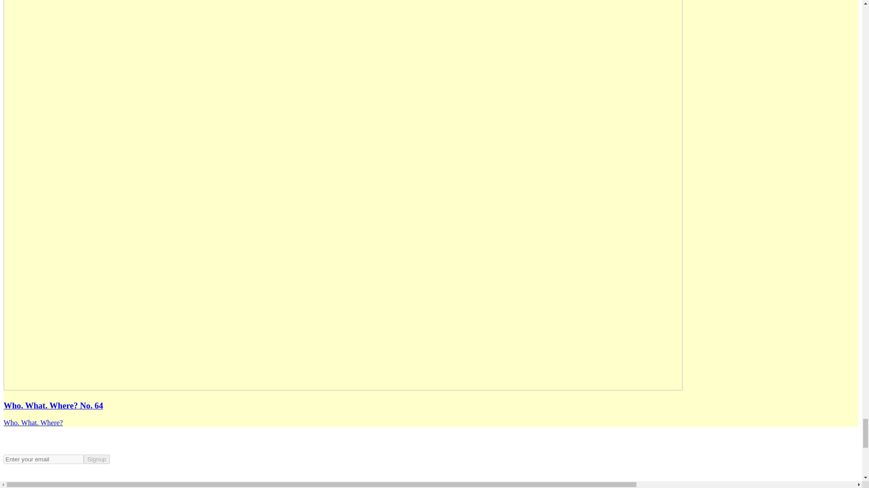  Describe the element at coordinates (33, 422) in the screenshot. I see `Who. What. Where?` at that location.